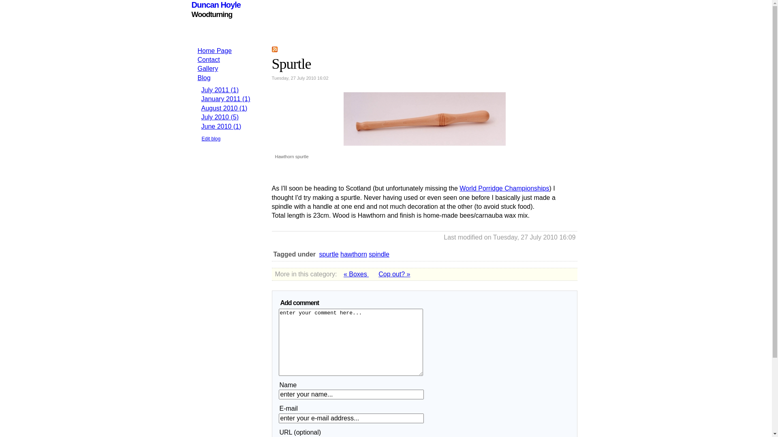 This screenshot has height=437, width=778. What do you see at coordinates (215, 50) in the screenshot?
I see `Home Page` at bounding box center [215, 50].